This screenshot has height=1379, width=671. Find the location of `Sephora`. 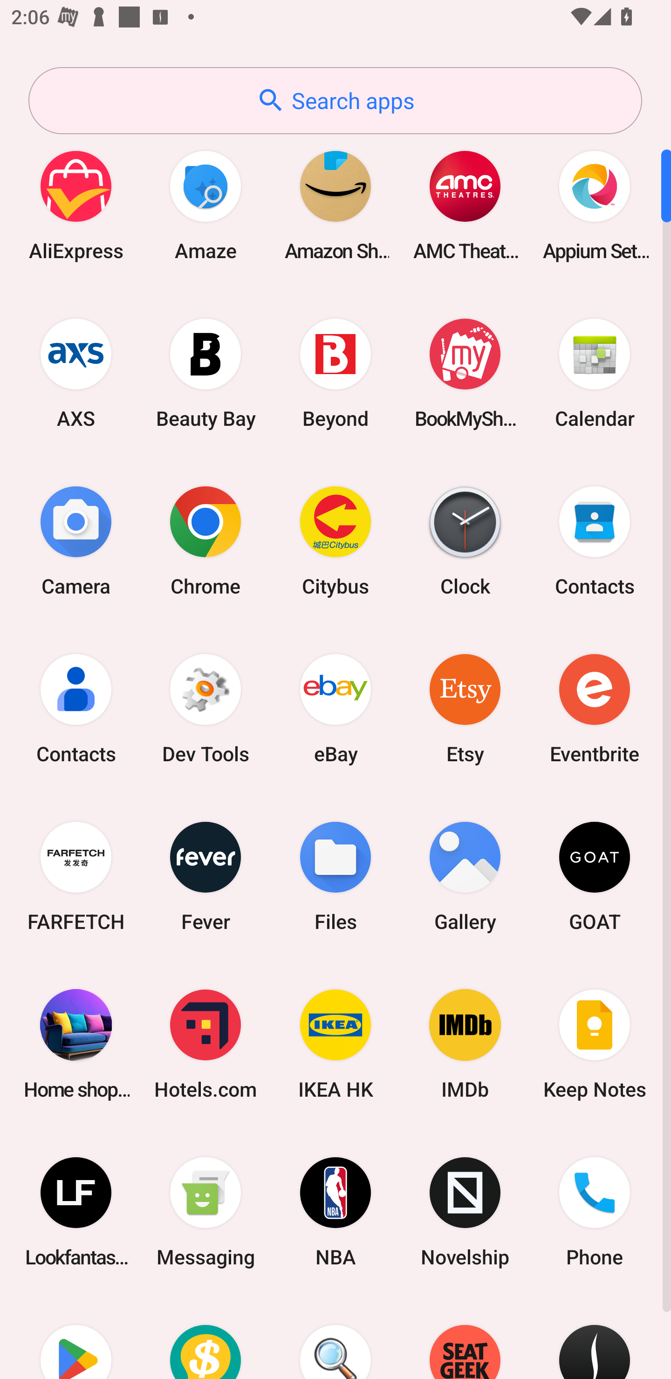

Sephora is located at coordinates (595, 1338).